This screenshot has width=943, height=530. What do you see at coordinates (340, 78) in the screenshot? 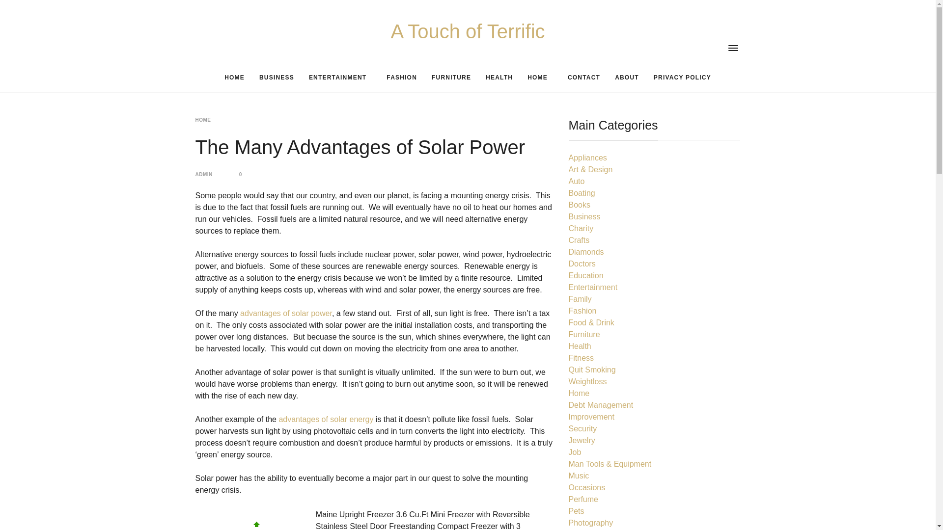
I see `ENTERTAINMENT` at bounding box center [340, 78].